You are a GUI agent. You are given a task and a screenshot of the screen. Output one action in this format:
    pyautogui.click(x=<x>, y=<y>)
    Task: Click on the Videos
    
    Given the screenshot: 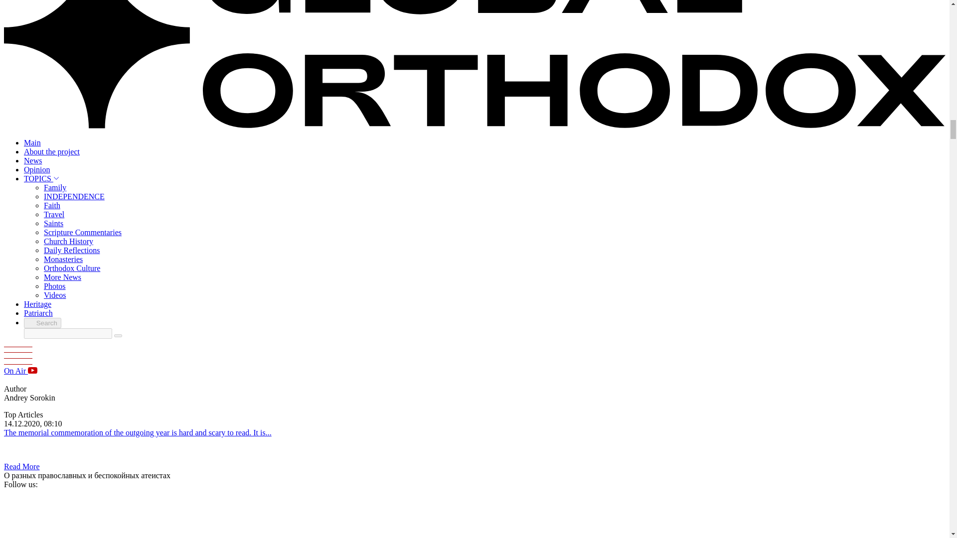 What is the action you would take?
    pyautogui.click(x=55, y=295)
    